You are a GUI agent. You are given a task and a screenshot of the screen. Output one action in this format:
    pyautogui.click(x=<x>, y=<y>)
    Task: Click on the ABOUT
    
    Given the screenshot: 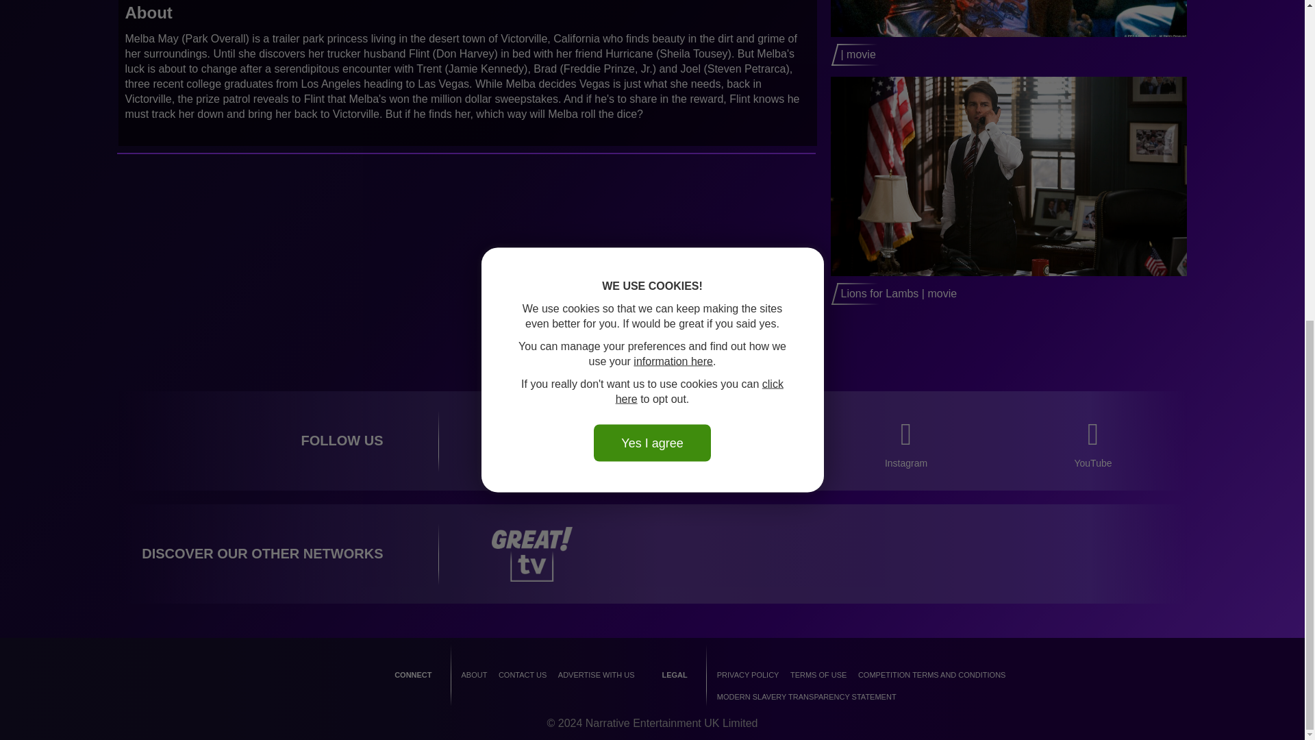 What is the action you would take?
    pyautogui.click(x=474, y=674)
    